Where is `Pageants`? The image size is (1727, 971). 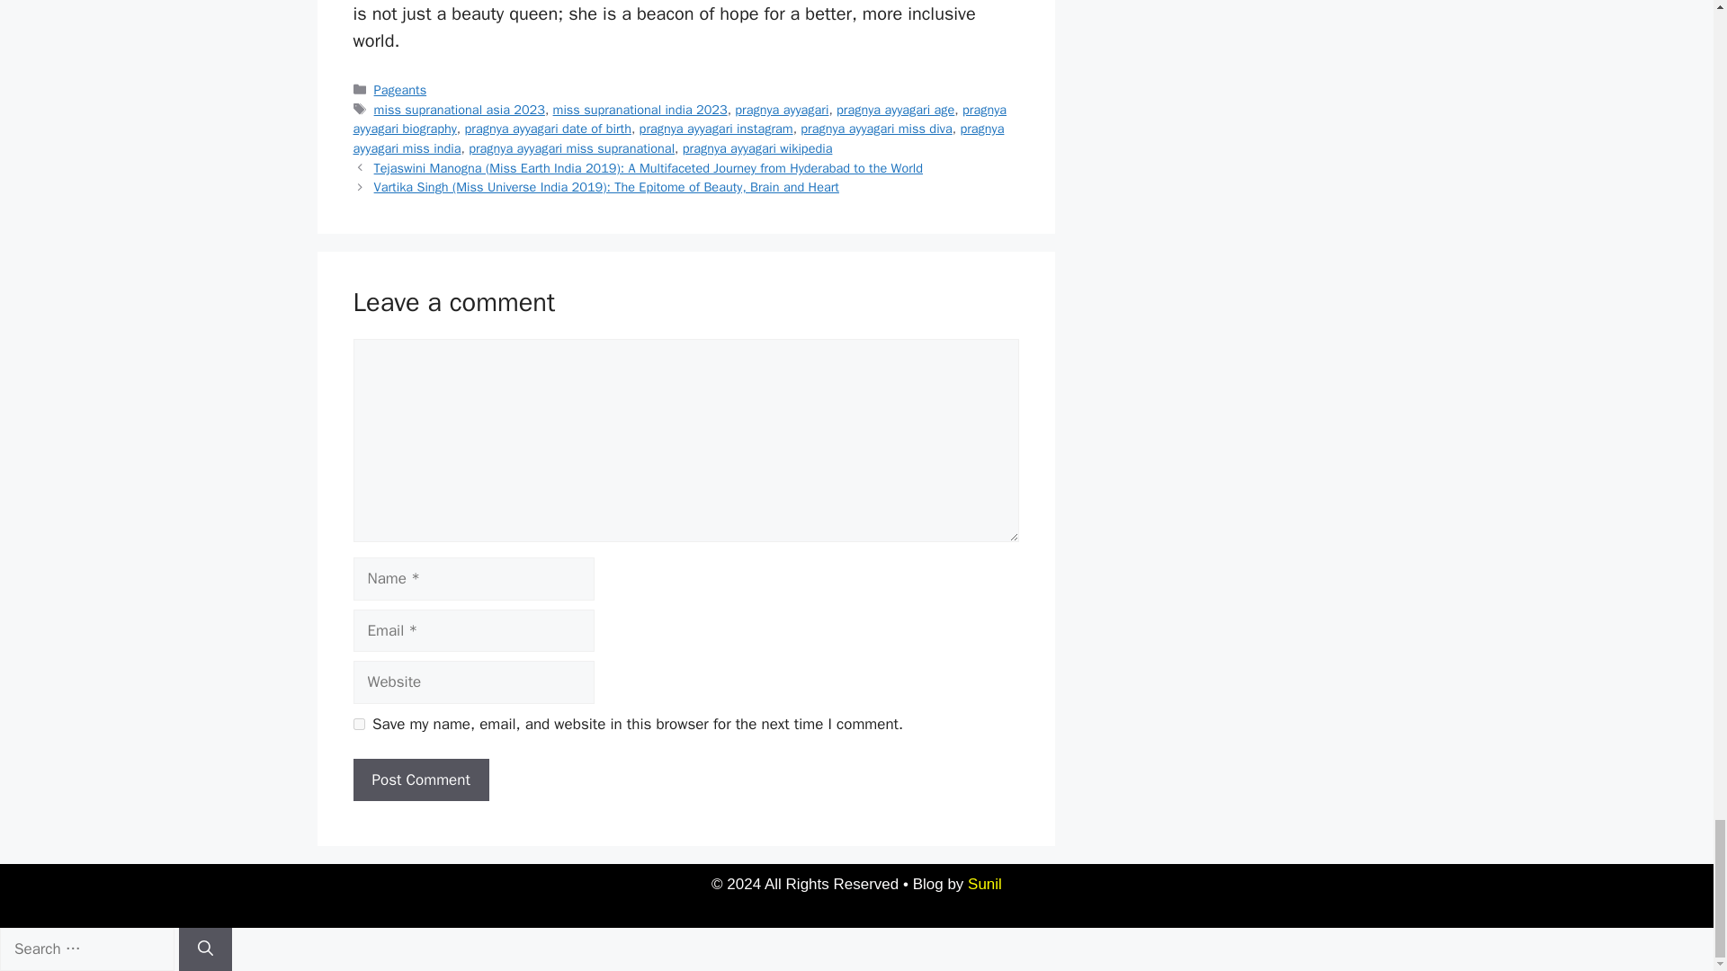 Pageants is located at coordinates (400, 90).